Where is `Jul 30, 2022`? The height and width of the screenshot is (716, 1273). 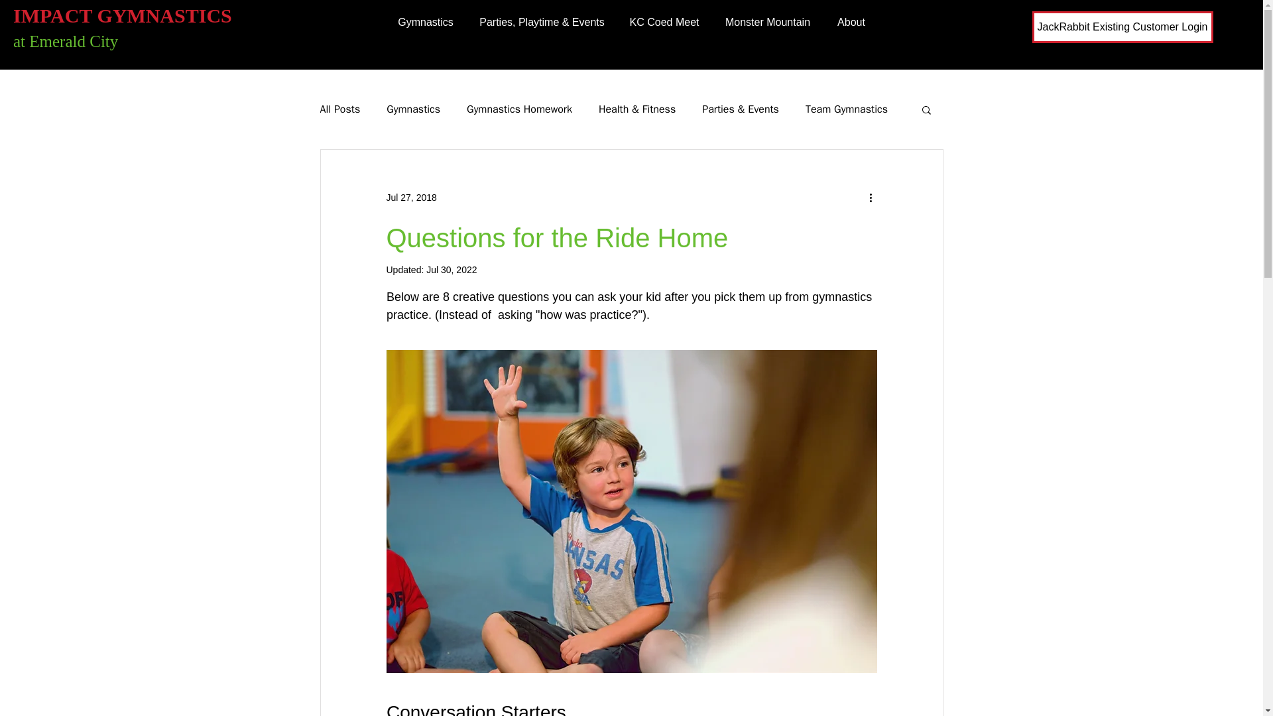
Jul 30, 2022 is located at coordinates (451, 269).